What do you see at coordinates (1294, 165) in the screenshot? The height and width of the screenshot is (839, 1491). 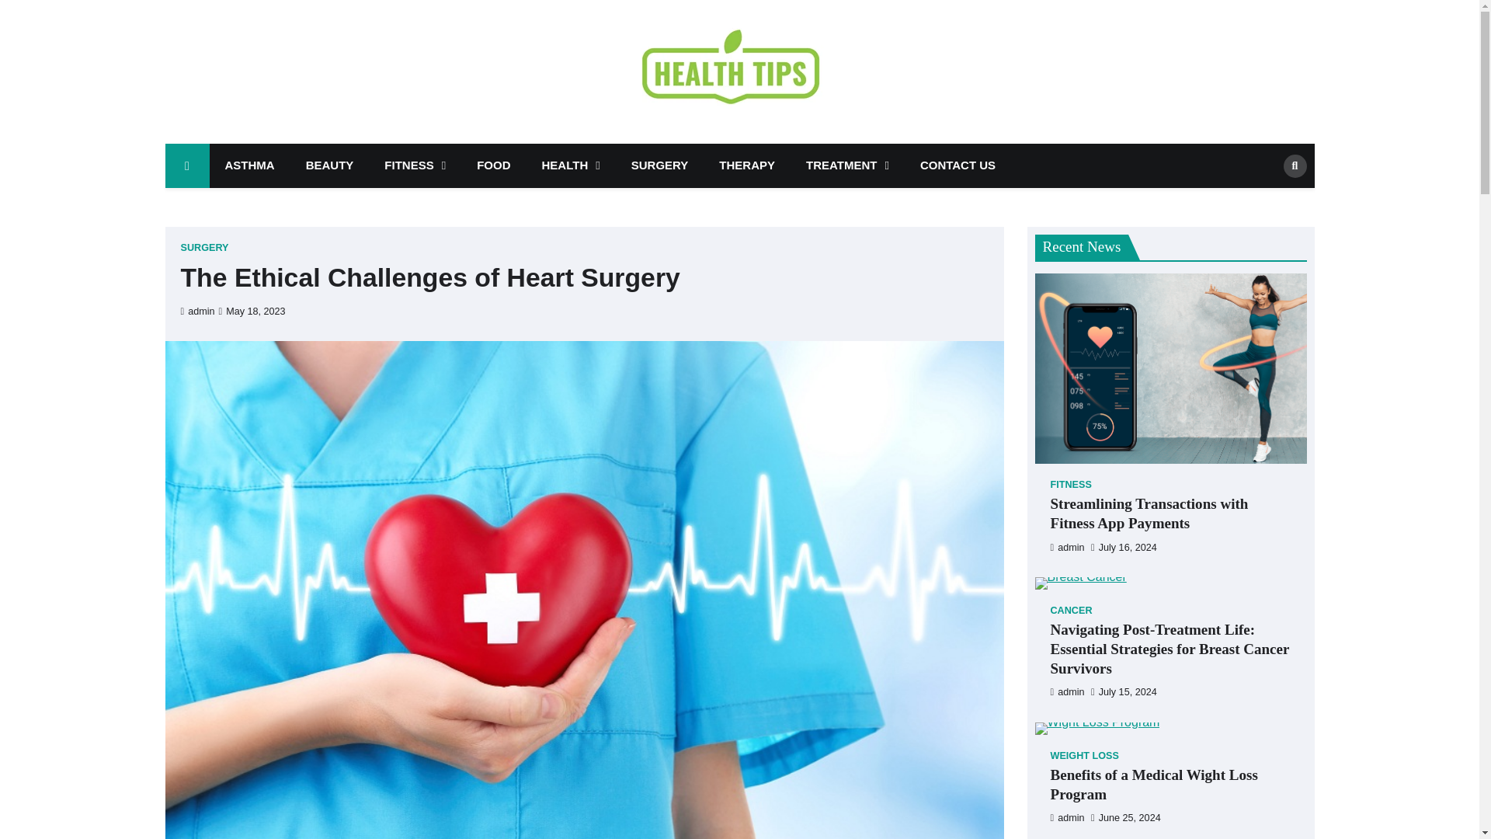 I see `Search` at bounding box center [1294, 165].